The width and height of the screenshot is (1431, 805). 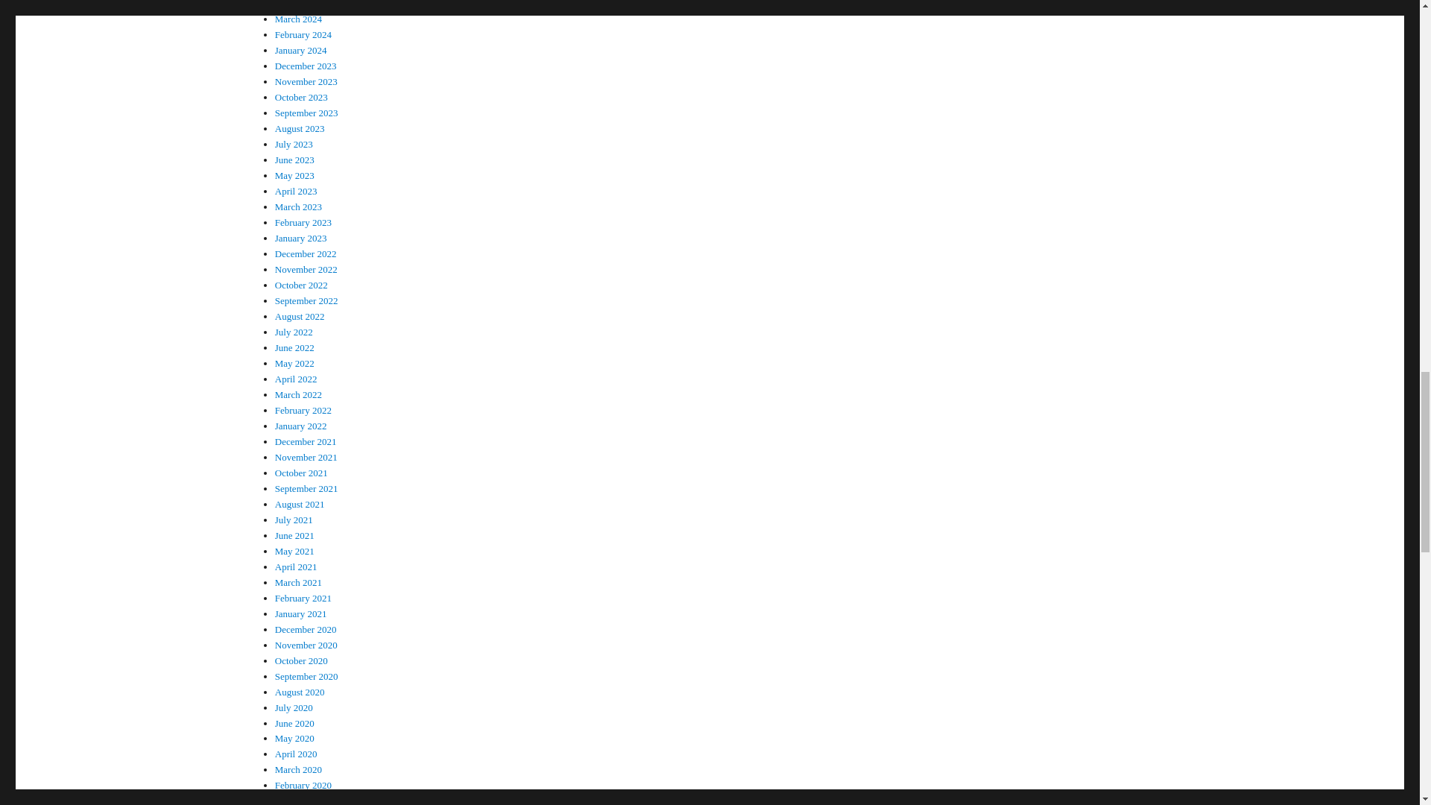 What do you see at coordinates (303, 34) in the screenshot?
I see `February 2024` at bounding box center [303, 34].